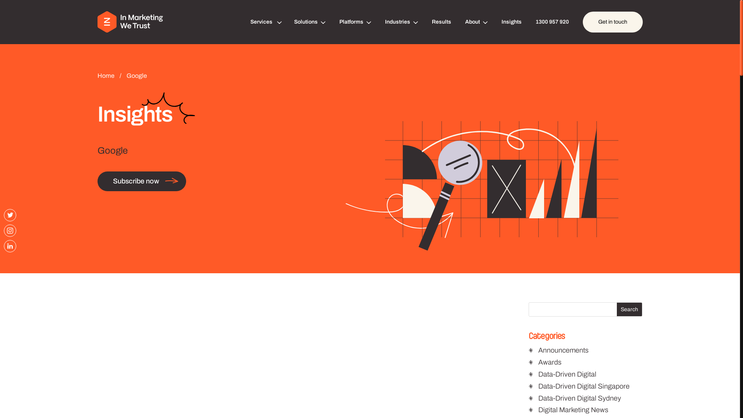 The image size is (743, 418). Describe the element at coordinates (574, 410) in the screenshot. I see `Digital Marketing News` at that location.